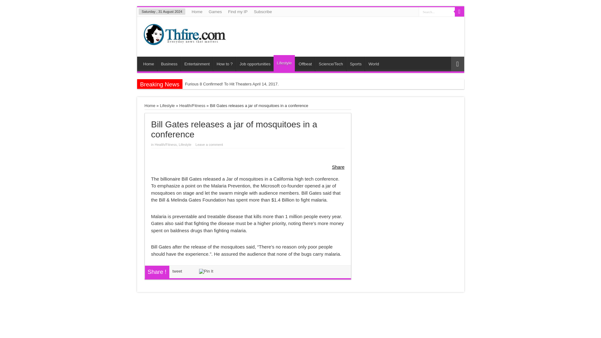 This screenshot has height=338, width=601. What do you see at coordinates (246, 84) in the screenshot?
I see `Furious 8 Confirmed! To Hit Theaters April 14, 2017.` at bounding box center [246, 84].